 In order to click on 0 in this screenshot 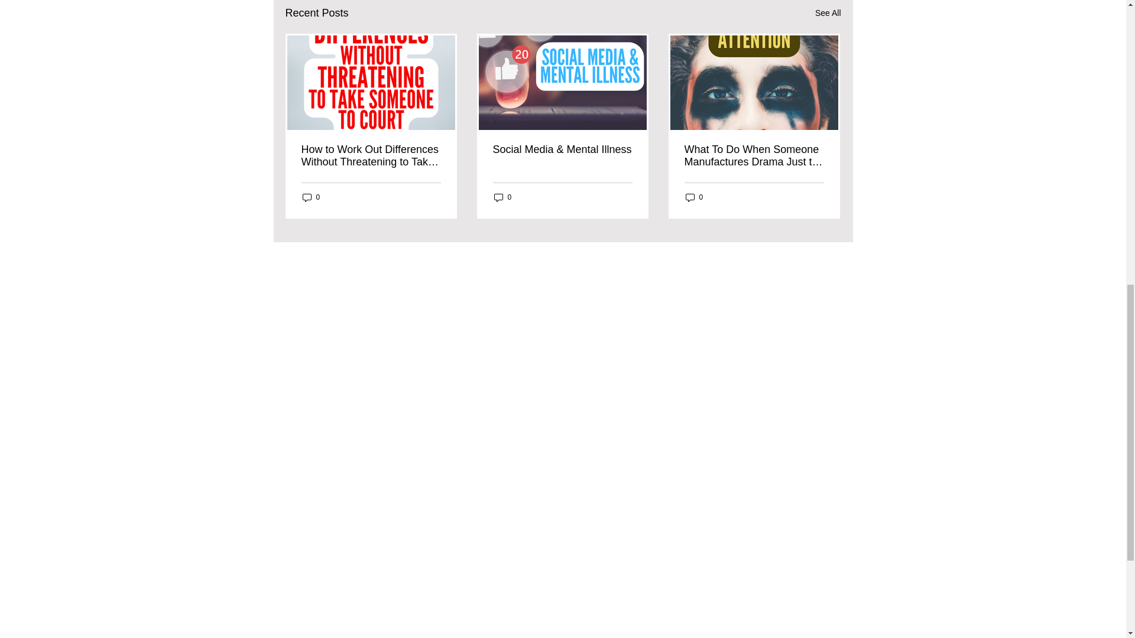, I will do `click(502, 197)`.